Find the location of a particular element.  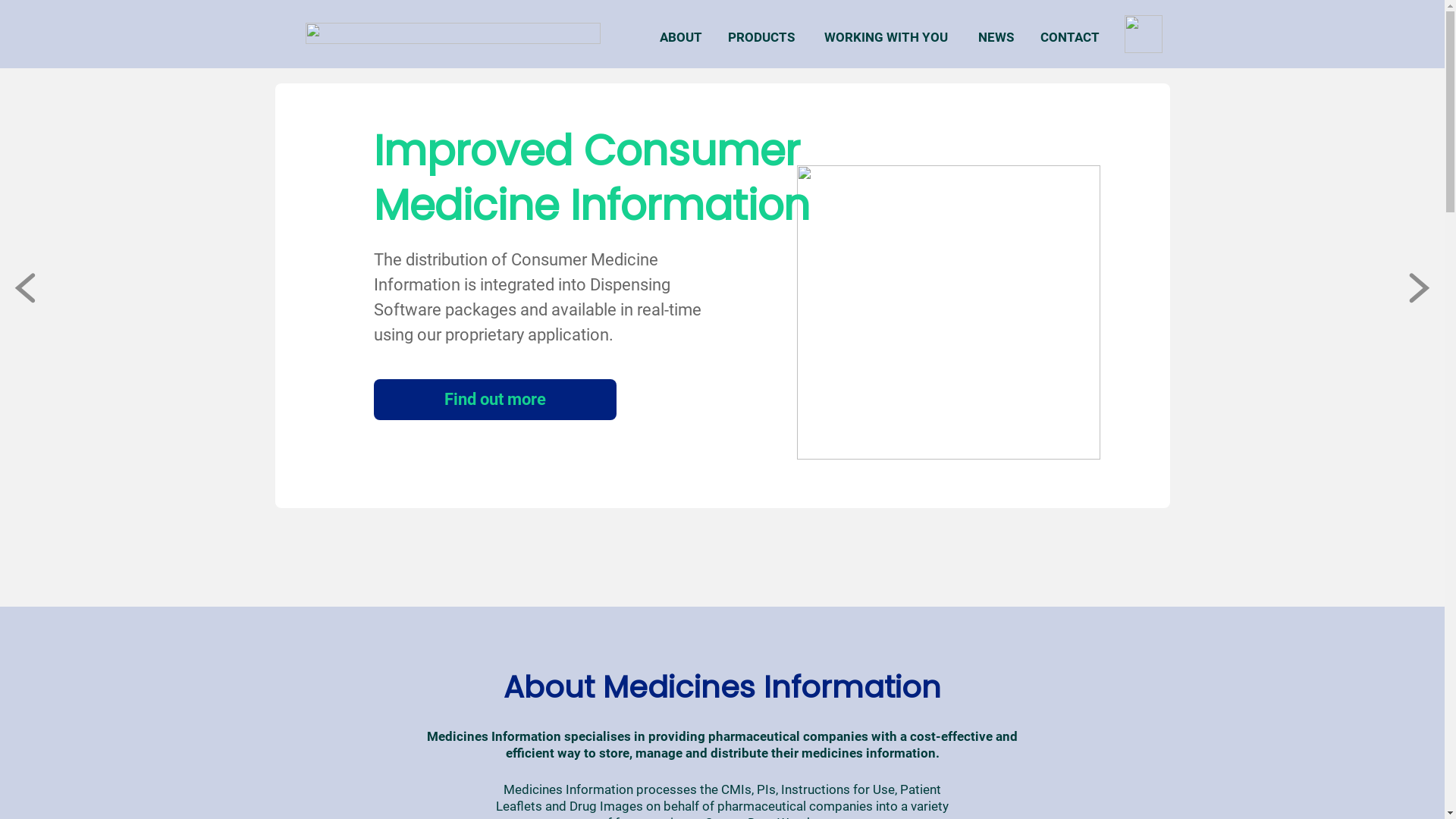

PRODUCTS is located at coordinates (761, 37).